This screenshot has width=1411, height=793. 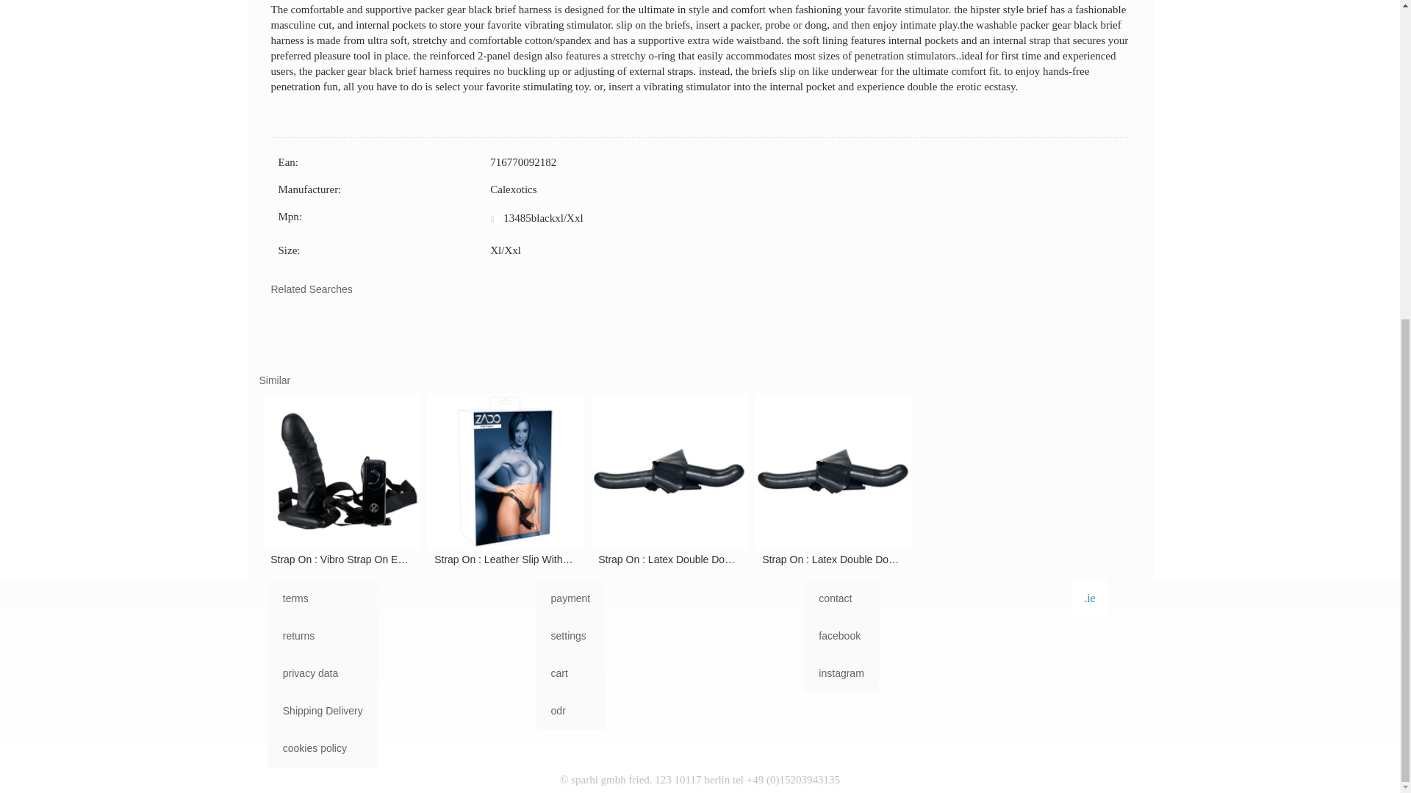 I want to click on Strap On : Latex Double Dong Brief, so click(x=669, y=471).